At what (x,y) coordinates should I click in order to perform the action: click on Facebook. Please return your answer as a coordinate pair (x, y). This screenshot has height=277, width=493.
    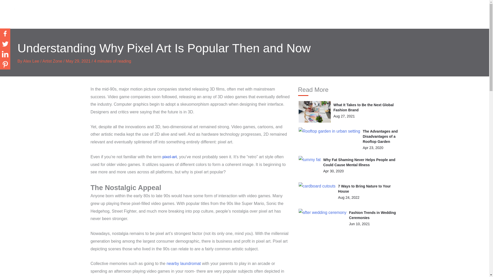
    Looking at the image, I should click on (5, 34).